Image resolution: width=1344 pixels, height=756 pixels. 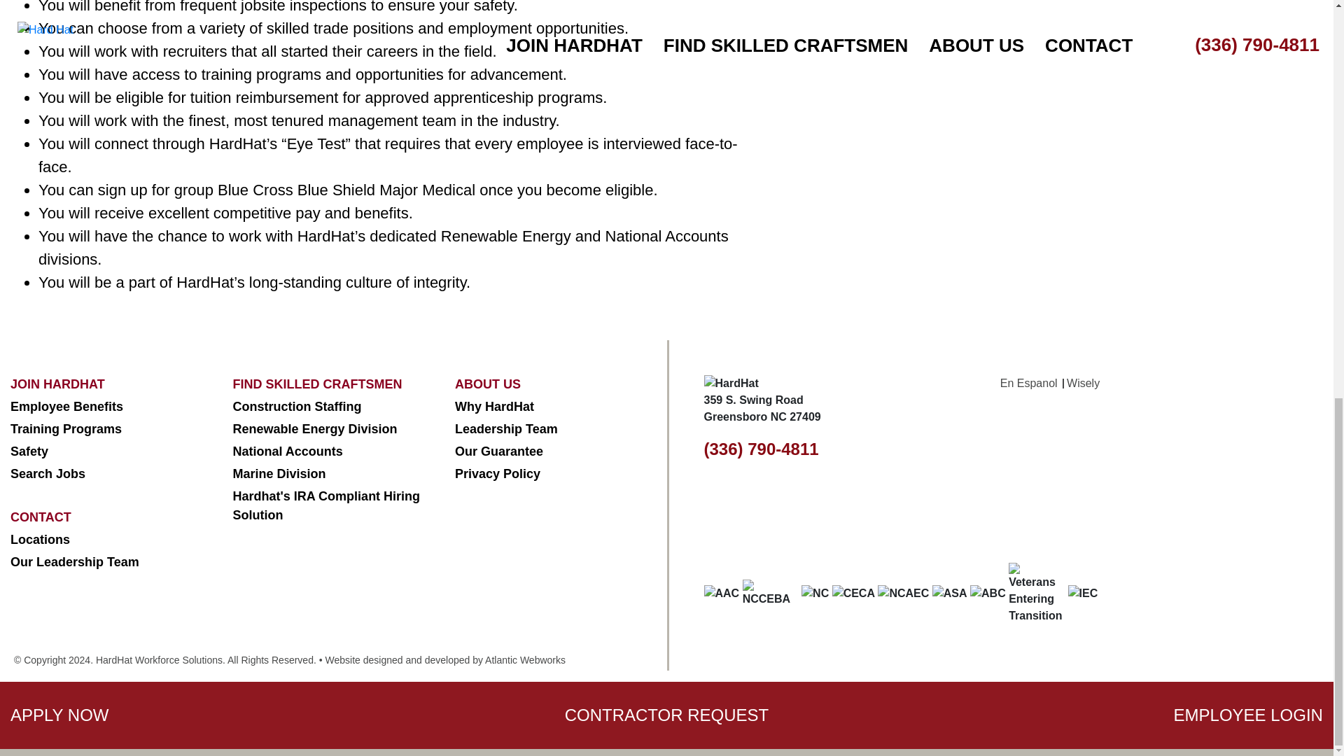 I want to click on AAC, so click(x=722, y=593).